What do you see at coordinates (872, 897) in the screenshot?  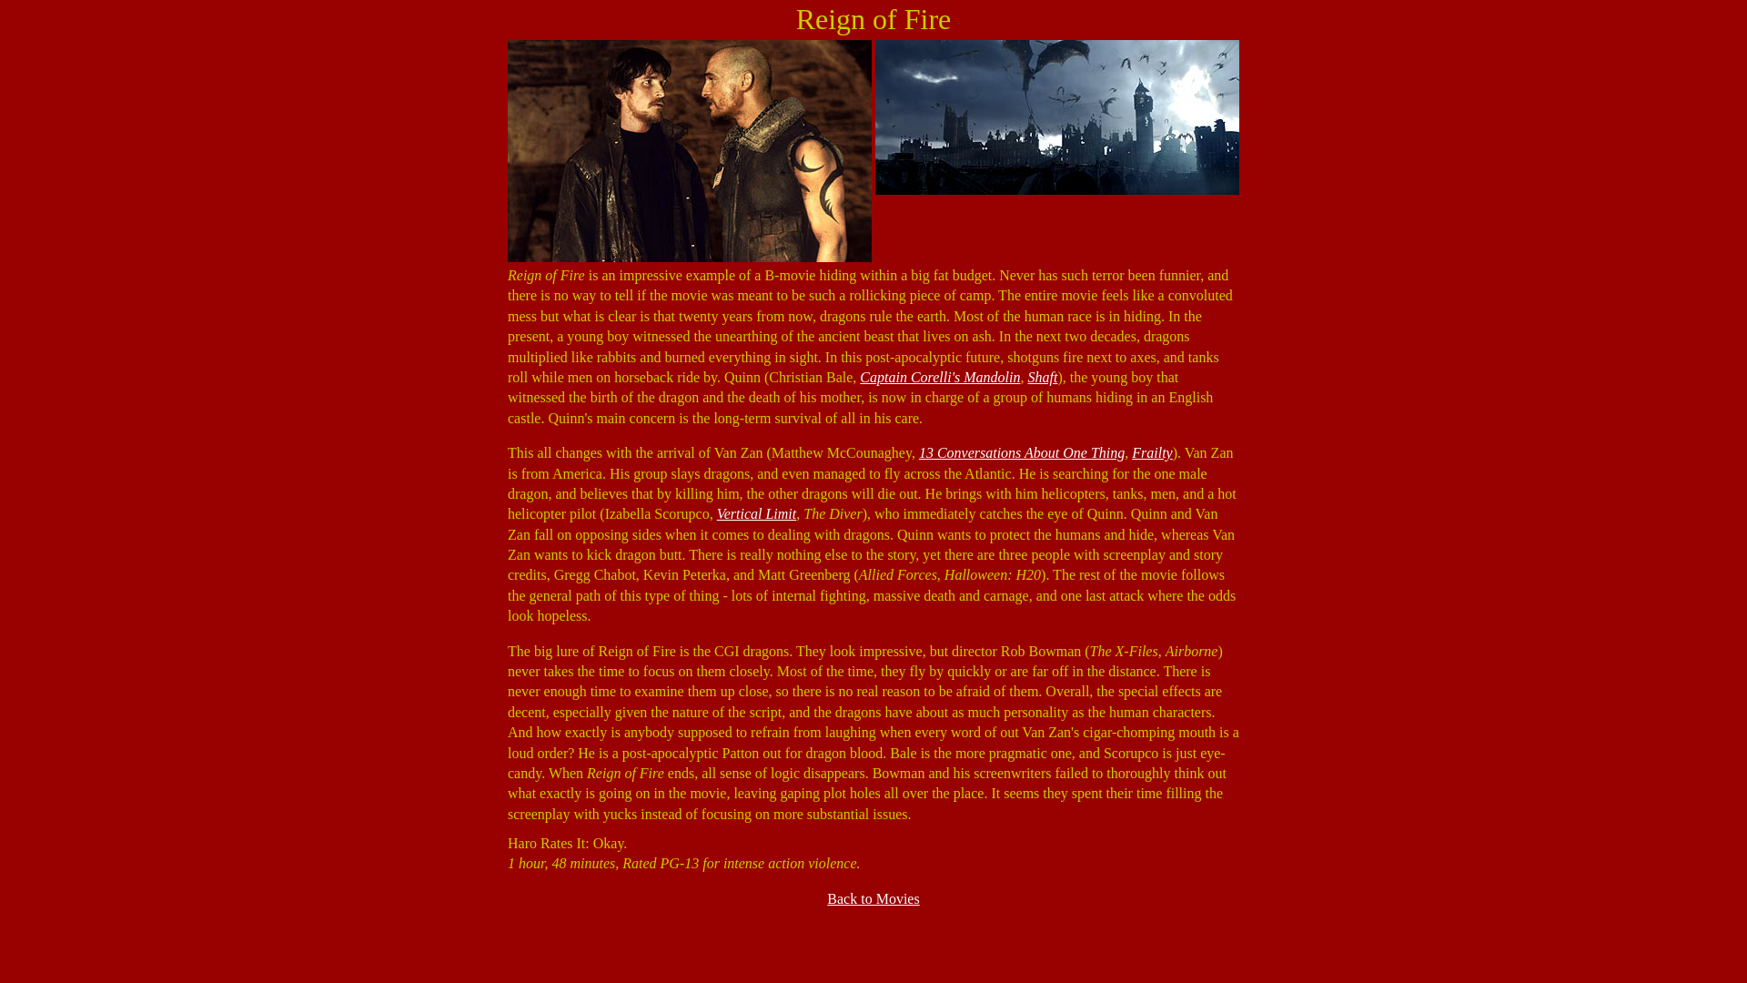 I see `Back to Movies` at bounding box center [872, 897].